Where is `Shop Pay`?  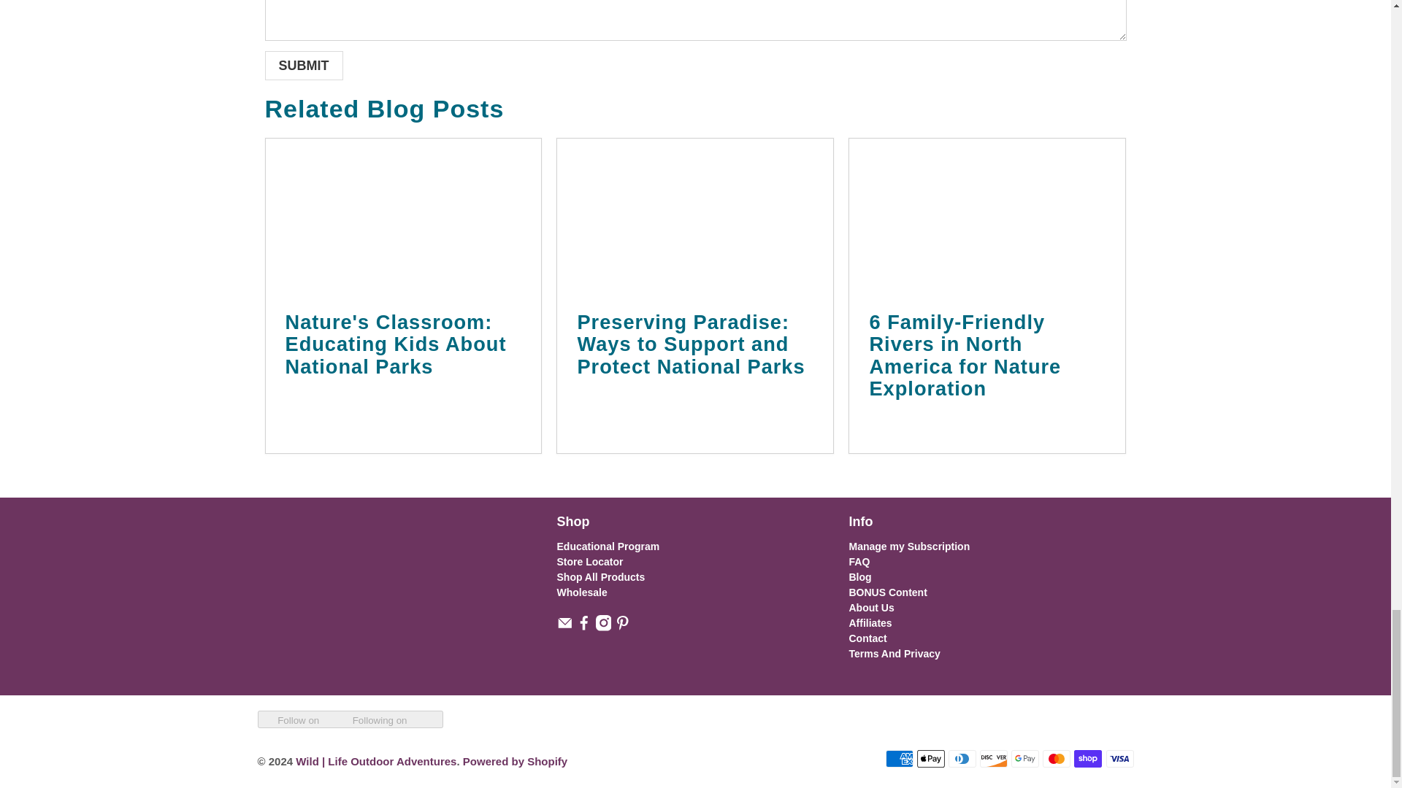
Shop Pay is located at coordinates (1088, 759).